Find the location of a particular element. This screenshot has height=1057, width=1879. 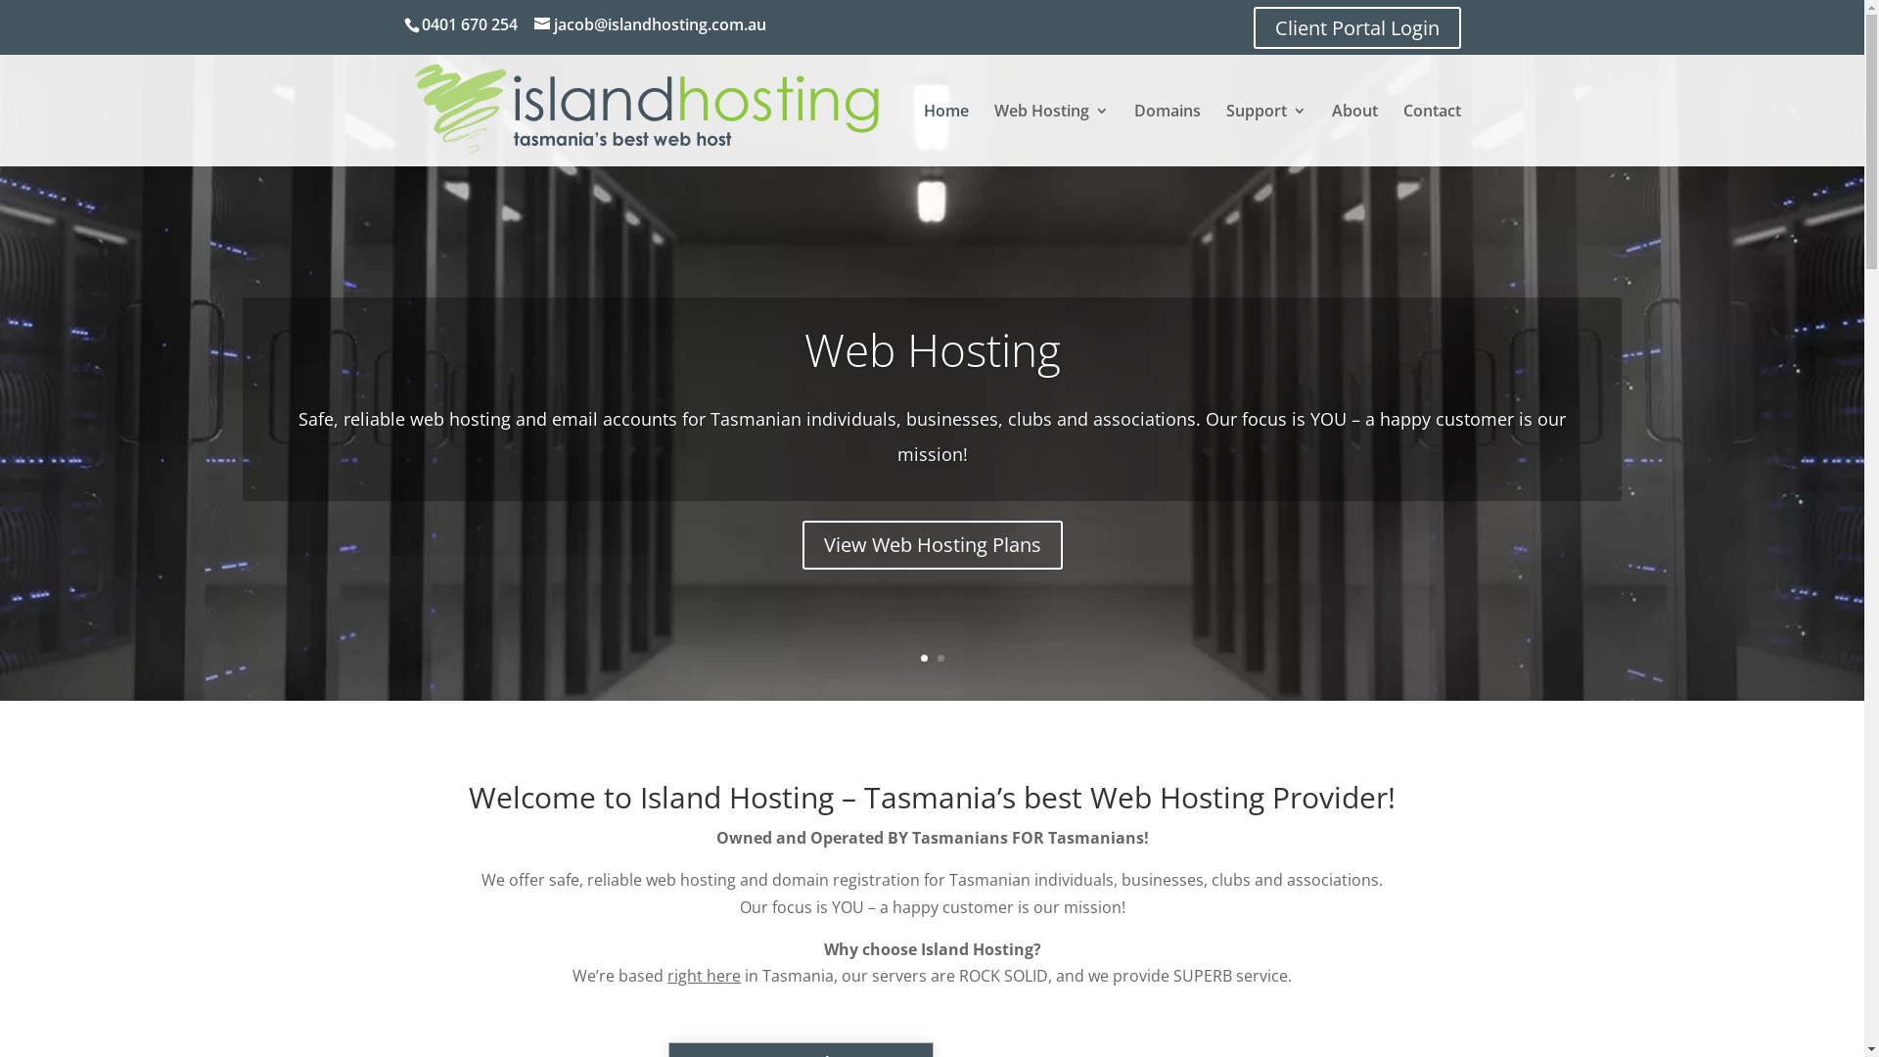

Web Hosting is located at coordinates (1051, 135).